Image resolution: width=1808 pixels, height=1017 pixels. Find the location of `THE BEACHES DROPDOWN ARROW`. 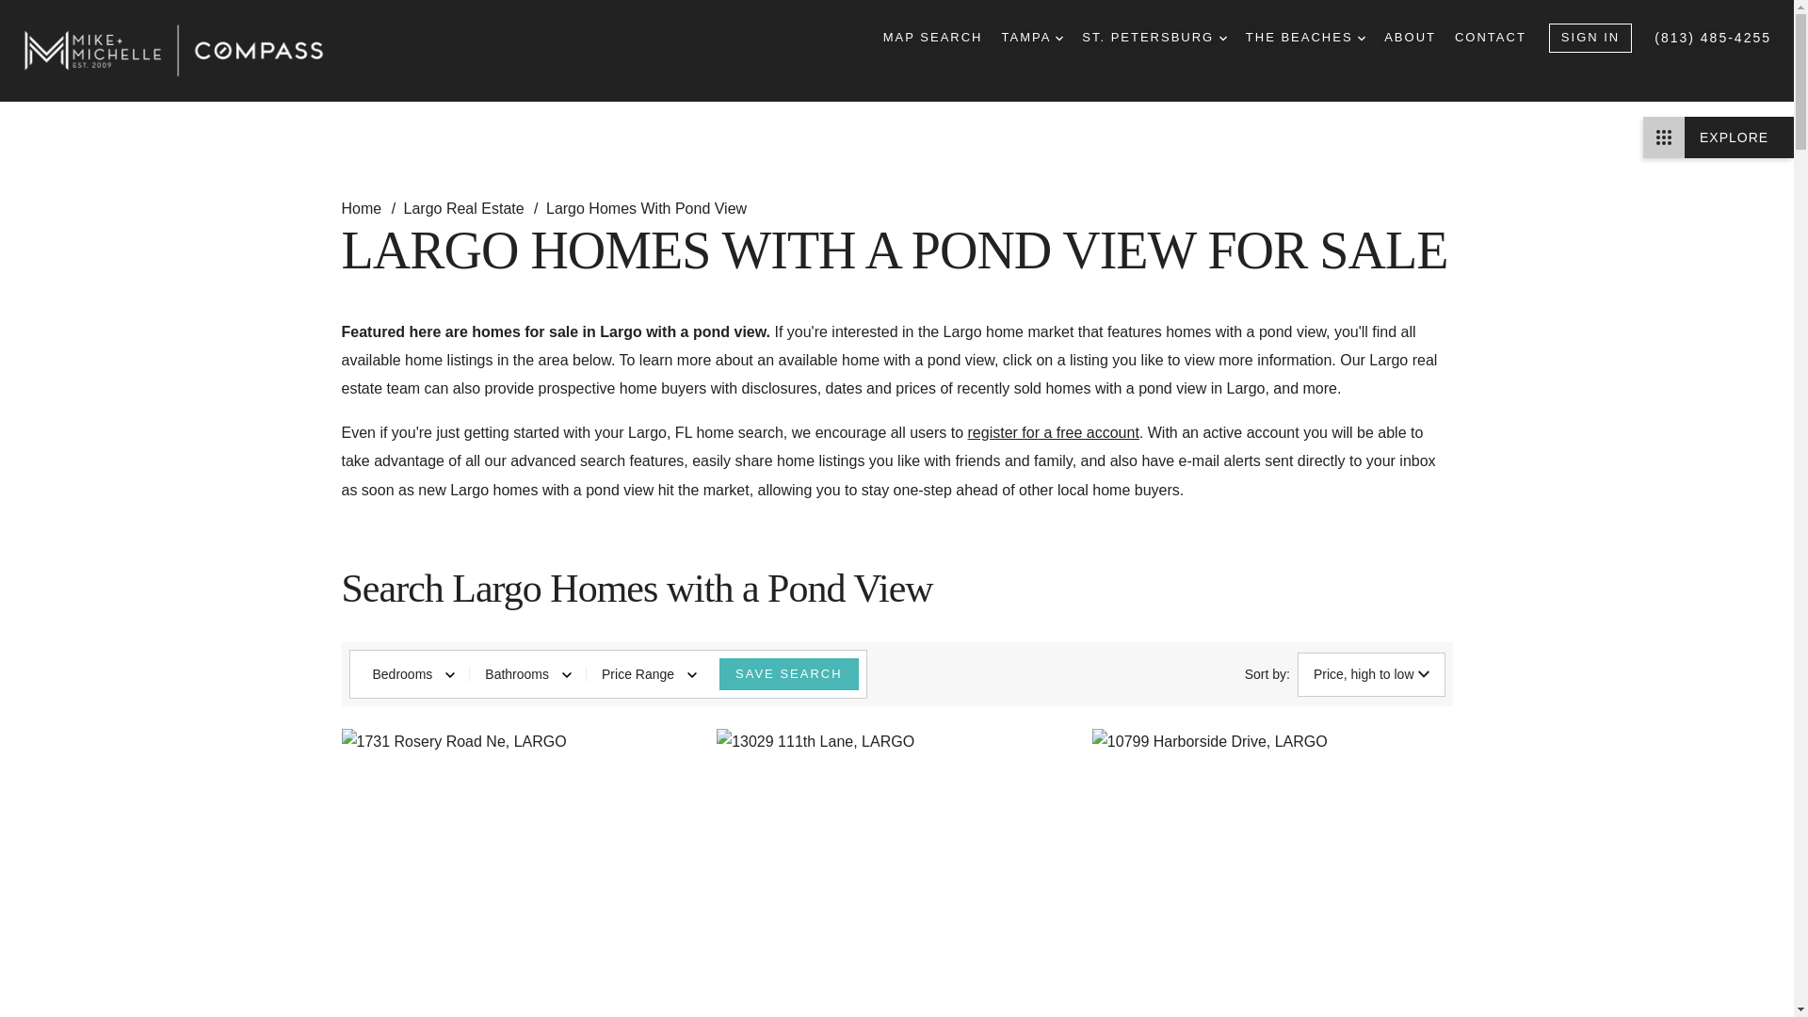

THE BEACHES DROPDOWN ARROW is located at coordinates (1305, 38).